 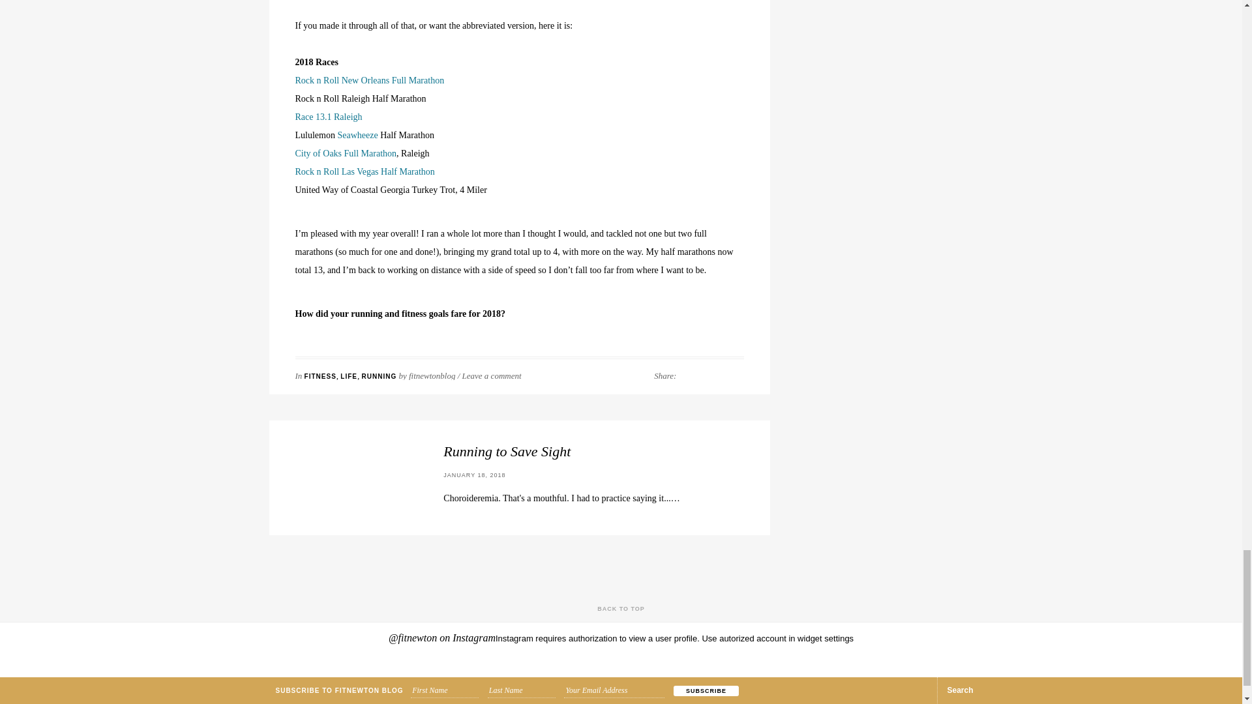 I want to click on Seawheeze, so click(x=359, y=134).